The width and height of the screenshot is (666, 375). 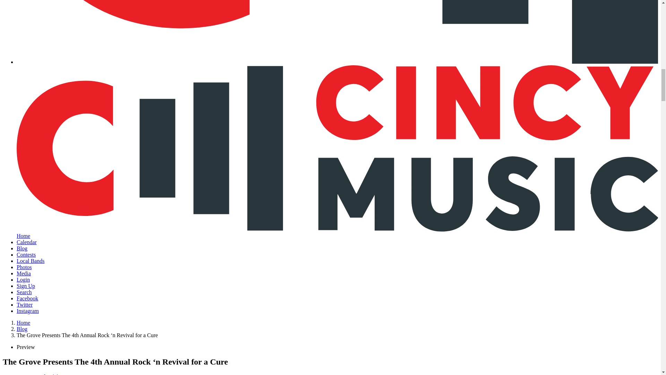 What do you see at coordinates (26, 286) in the screenshot?
I see `Sign Up` at bounding box center [26, 286].